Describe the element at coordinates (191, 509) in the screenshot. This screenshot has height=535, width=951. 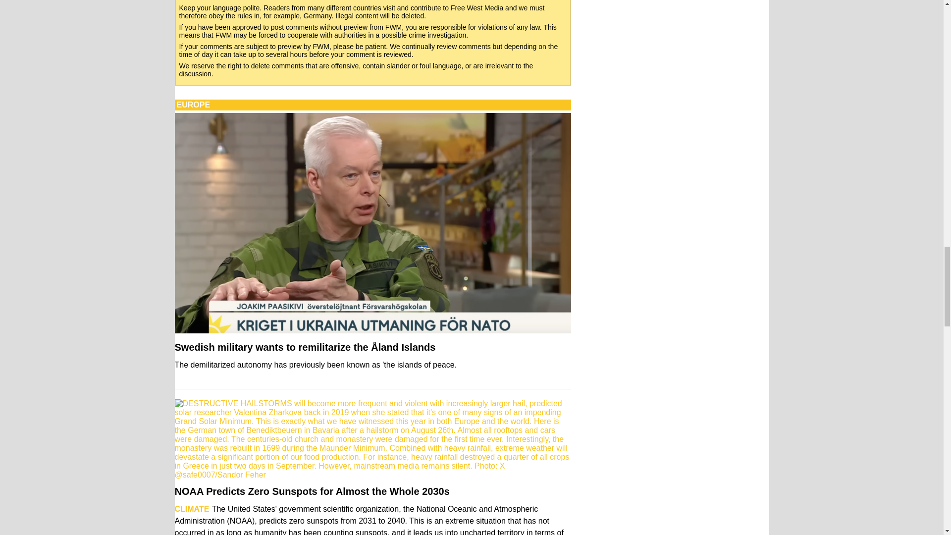
I see `CLIMATE` at that location.